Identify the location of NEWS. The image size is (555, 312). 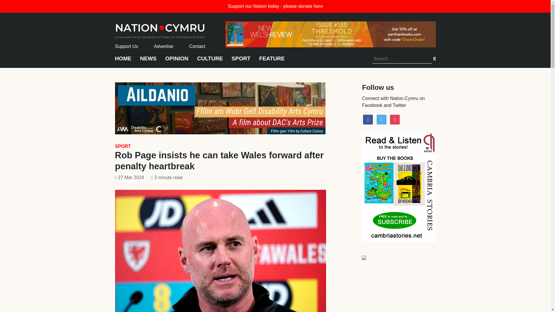
(148, 61).